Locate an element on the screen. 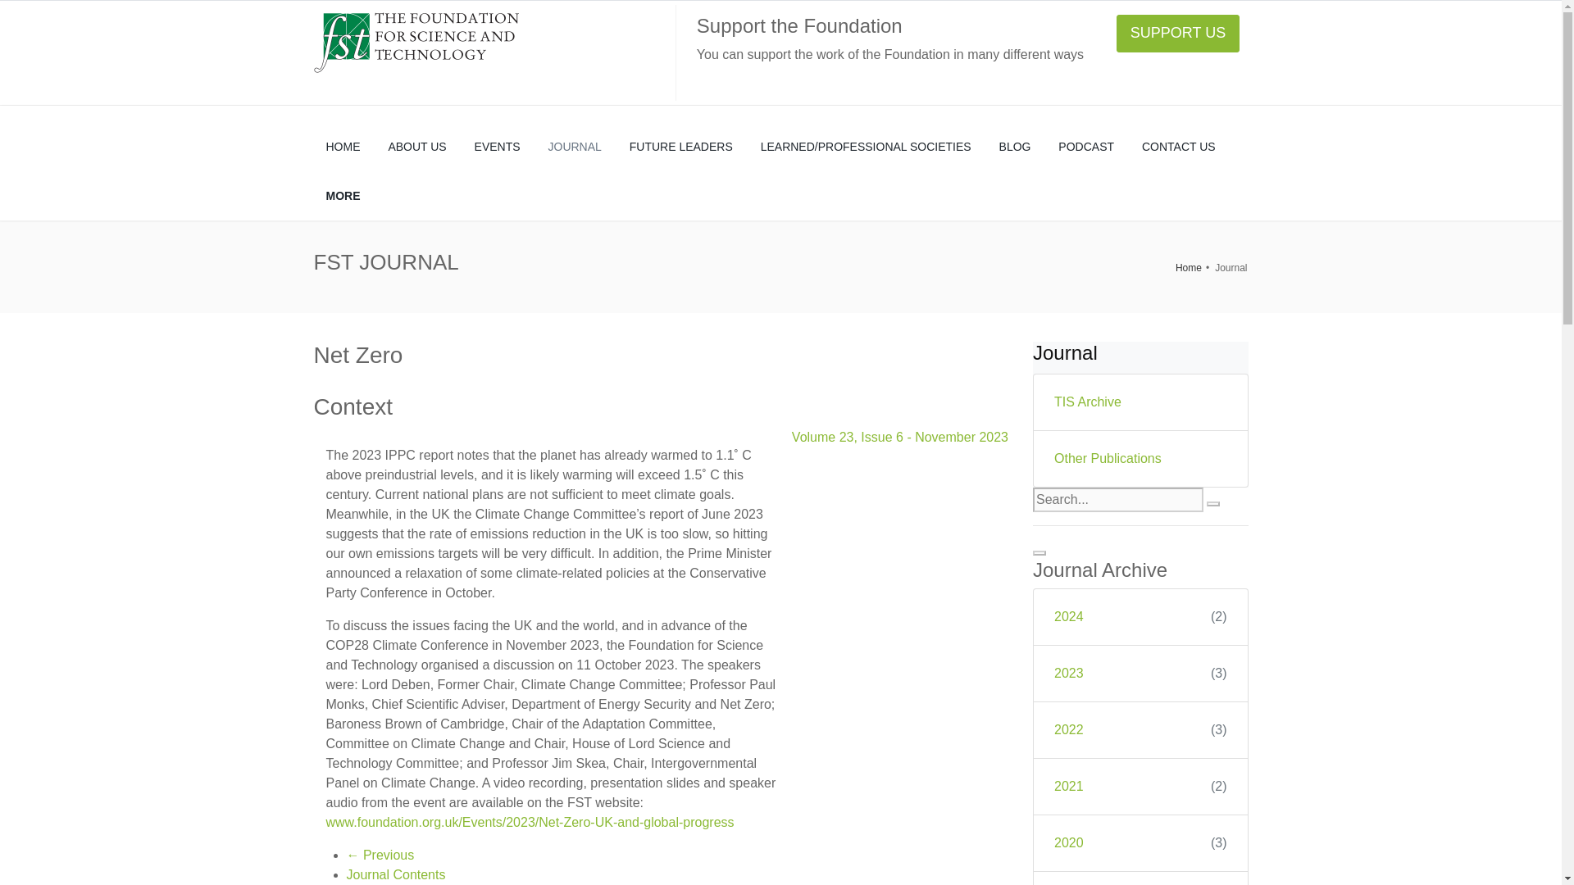  CONTACT US is located at coordinates (1179, 147).